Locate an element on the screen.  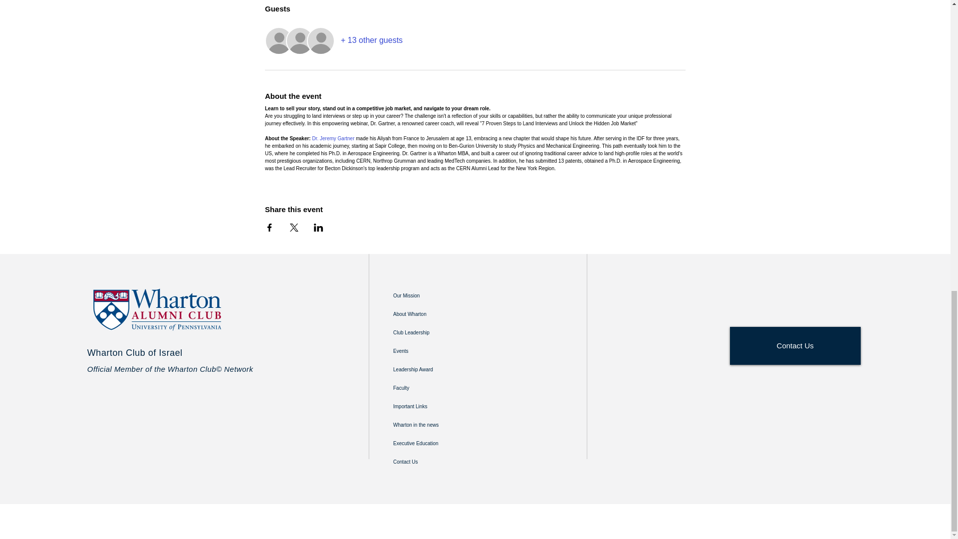
Dr. Jeremy Gartner is located at coordinates (333, 138).